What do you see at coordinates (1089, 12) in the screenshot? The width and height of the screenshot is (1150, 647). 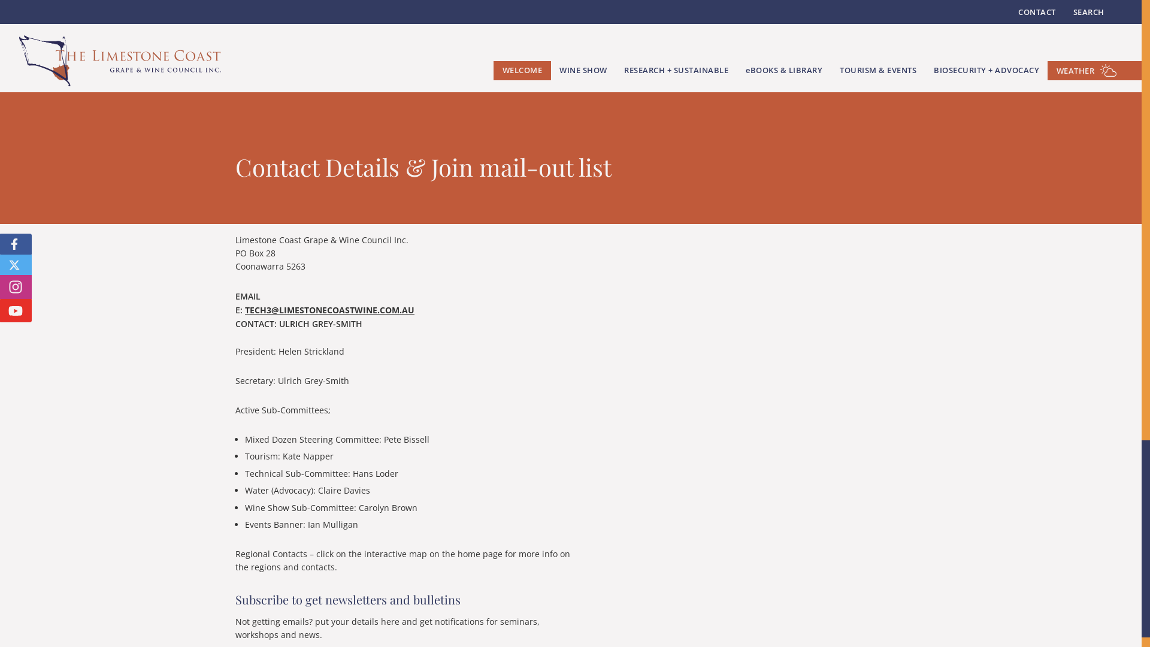 I see `SEARCH` at bounding box center [1089, 12].